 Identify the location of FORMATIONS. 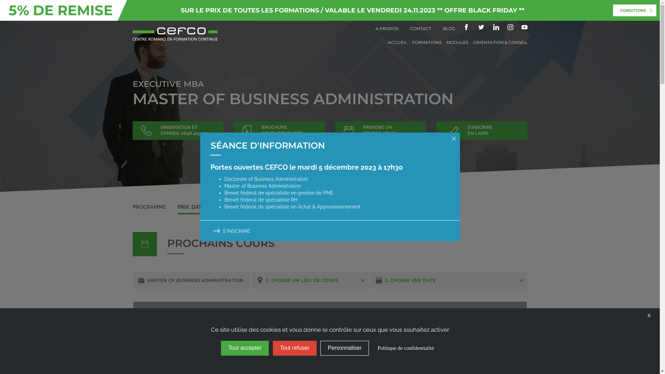
(427, 42).